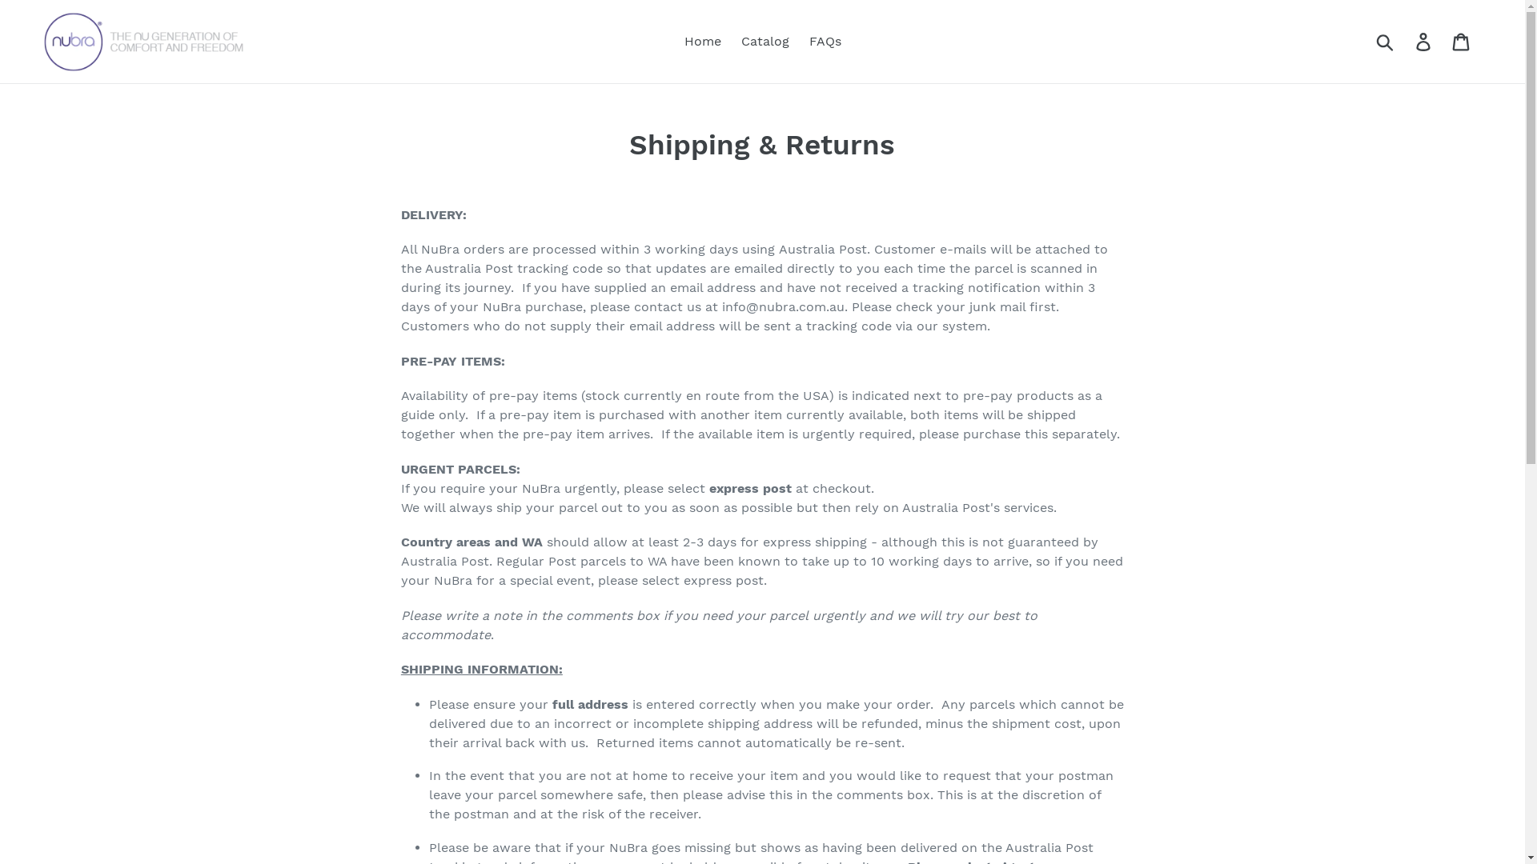 The width and height of the screenshot is (1537, 864). What do you see at coordinates (1387, 42) in the screenshot?
I see `Submit` at bounding box center [1387, 42].